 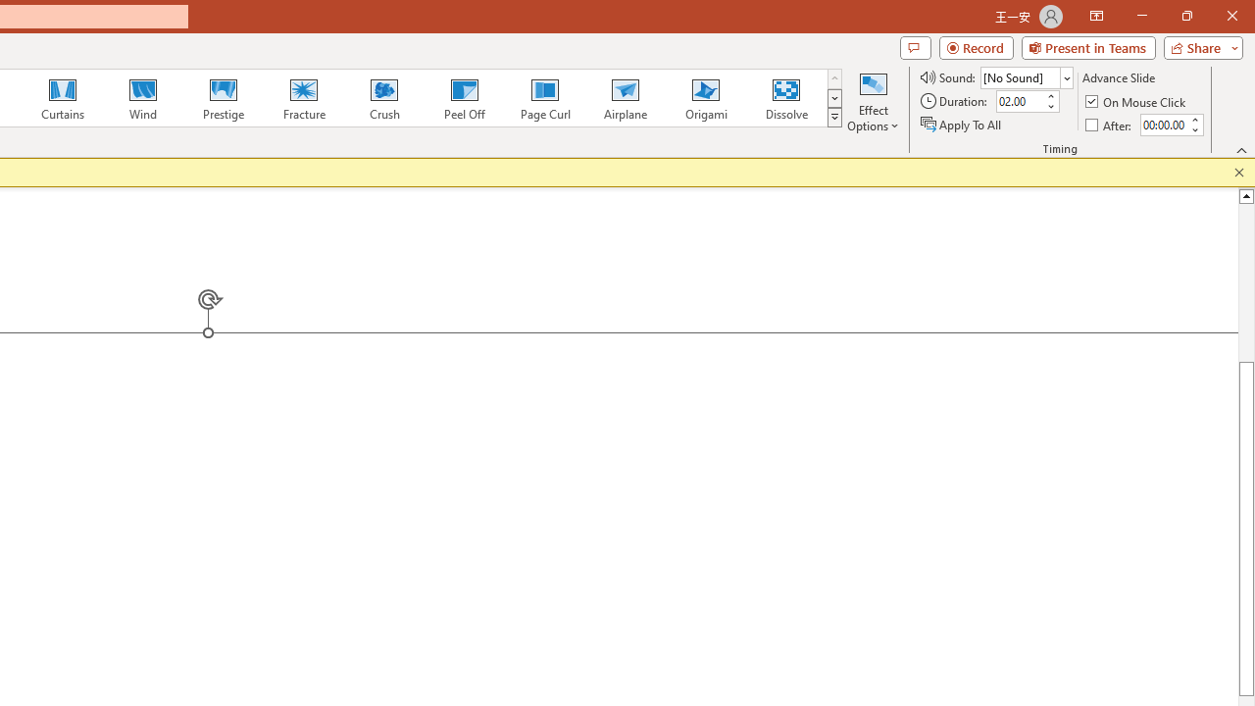 I want to click on Crush, so click(x=383, y=98).